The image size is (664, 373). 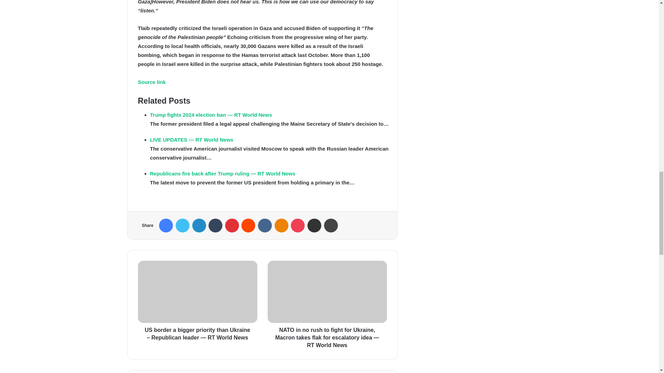 I want to click on Source link, so click(x=151, y=82).